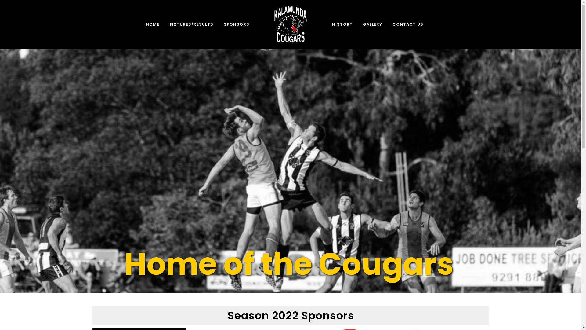  Describe the element at coordinates (237, 24) in the screenshot. I see `SPONSORS` at that location.